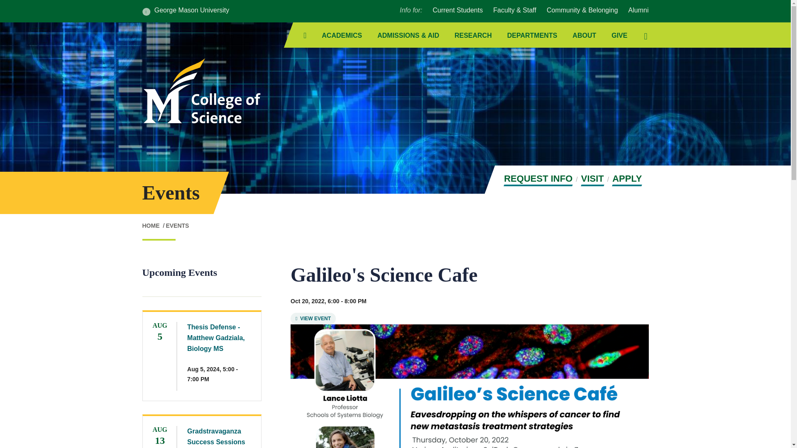  I want to click on ABOUT, so click(584, 36).